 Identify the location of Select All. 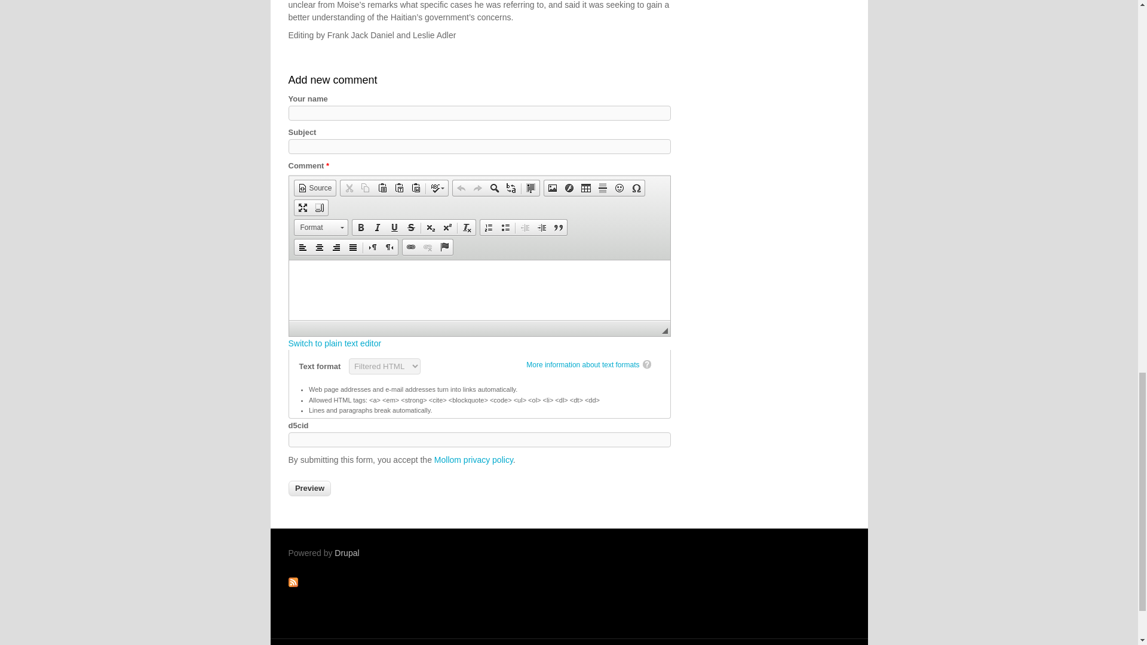
(530, 188).